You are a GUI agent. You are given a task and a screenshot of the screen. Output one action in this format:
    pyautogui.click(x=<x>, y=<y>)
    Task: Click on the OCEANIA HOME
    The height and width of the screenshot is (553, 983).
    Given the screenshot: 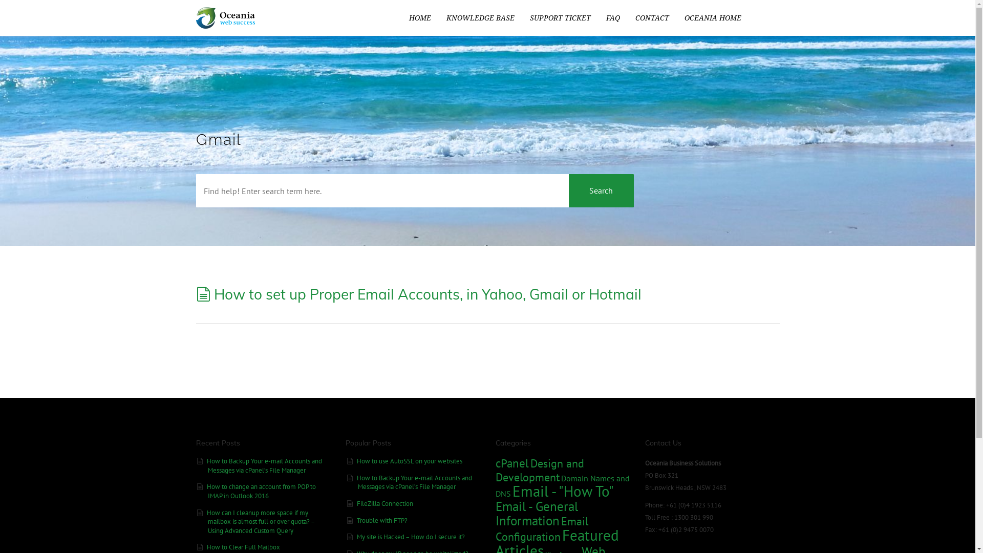 What is the action you would take?
    pyautogui.click(x=713, y=18)
    